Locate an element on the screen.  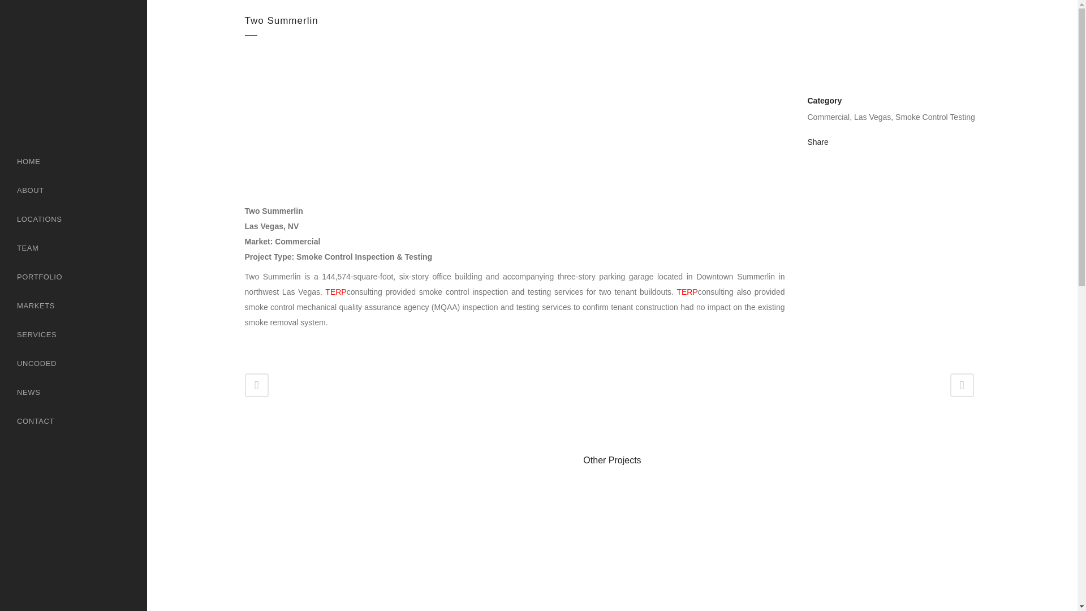
MARKETS is located at coordinates (74, 305).